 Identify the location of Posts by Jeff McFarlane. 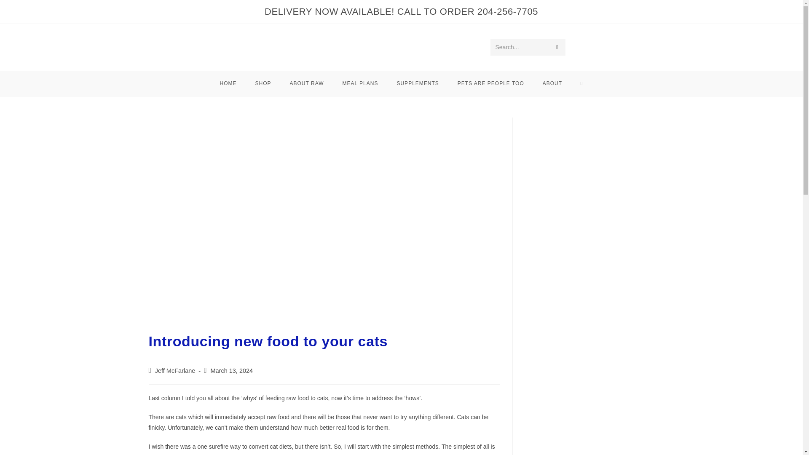
(175, 370).